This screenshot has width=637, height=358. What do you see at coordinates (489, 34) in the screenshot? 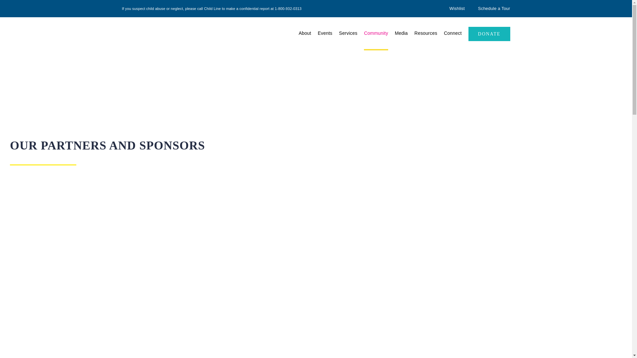
I see `DONATE` at bounding box center [489, 34].